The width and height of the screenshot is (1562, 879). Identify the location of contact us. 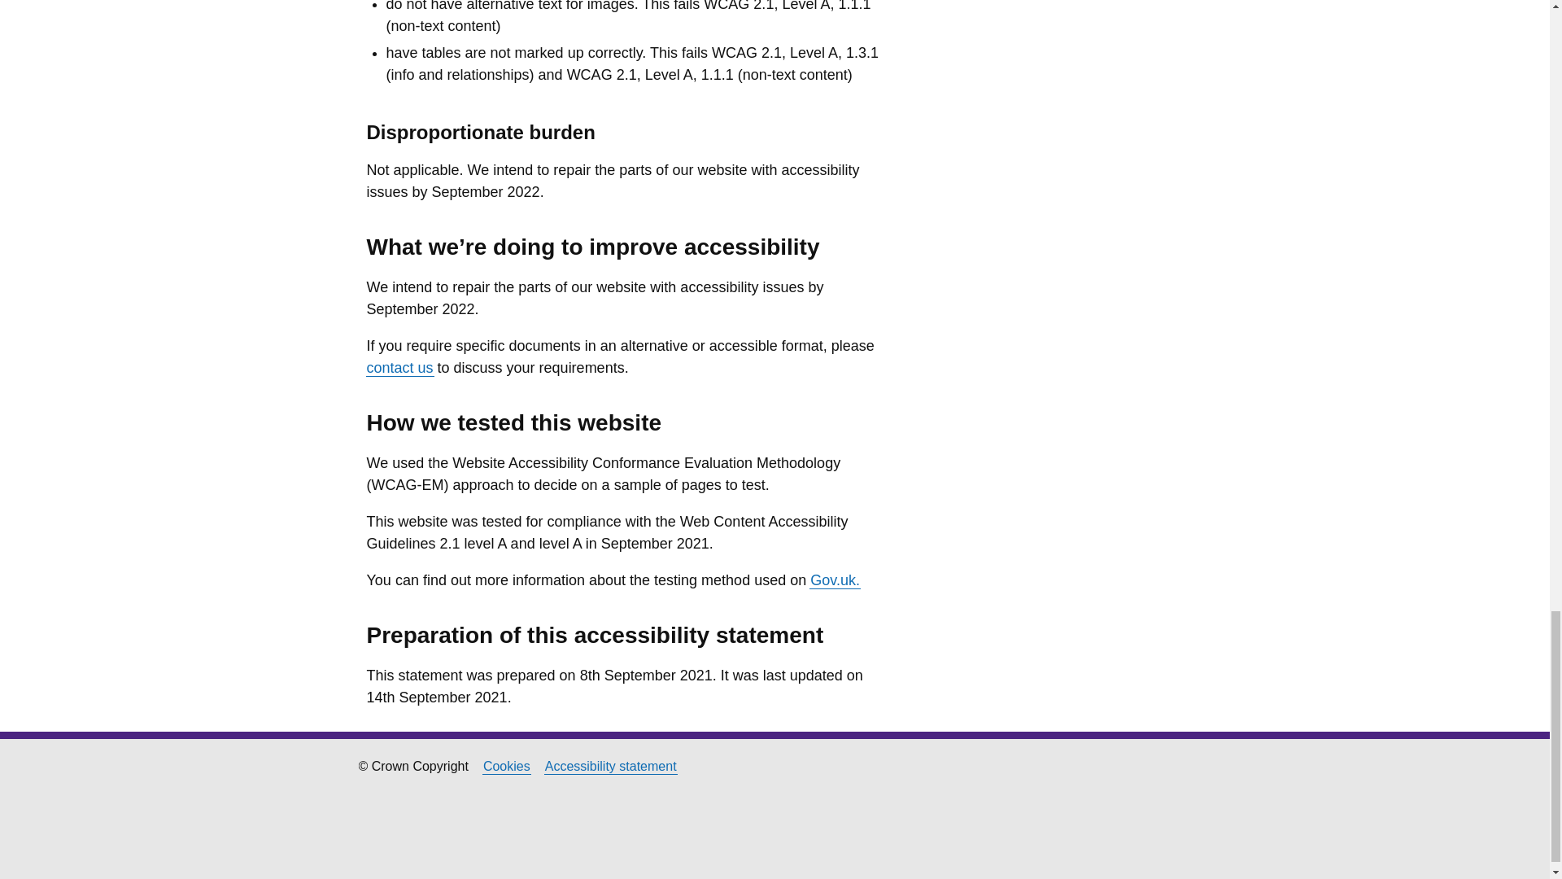
(399, 368).